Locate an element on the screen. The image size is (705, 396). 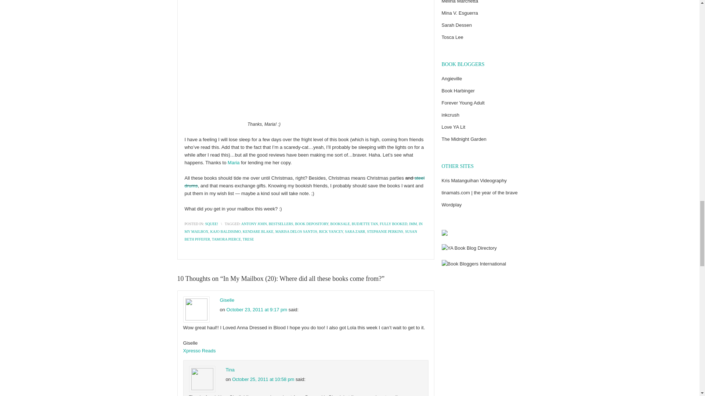
SARA ZARR is located at coordinates (355, 232).